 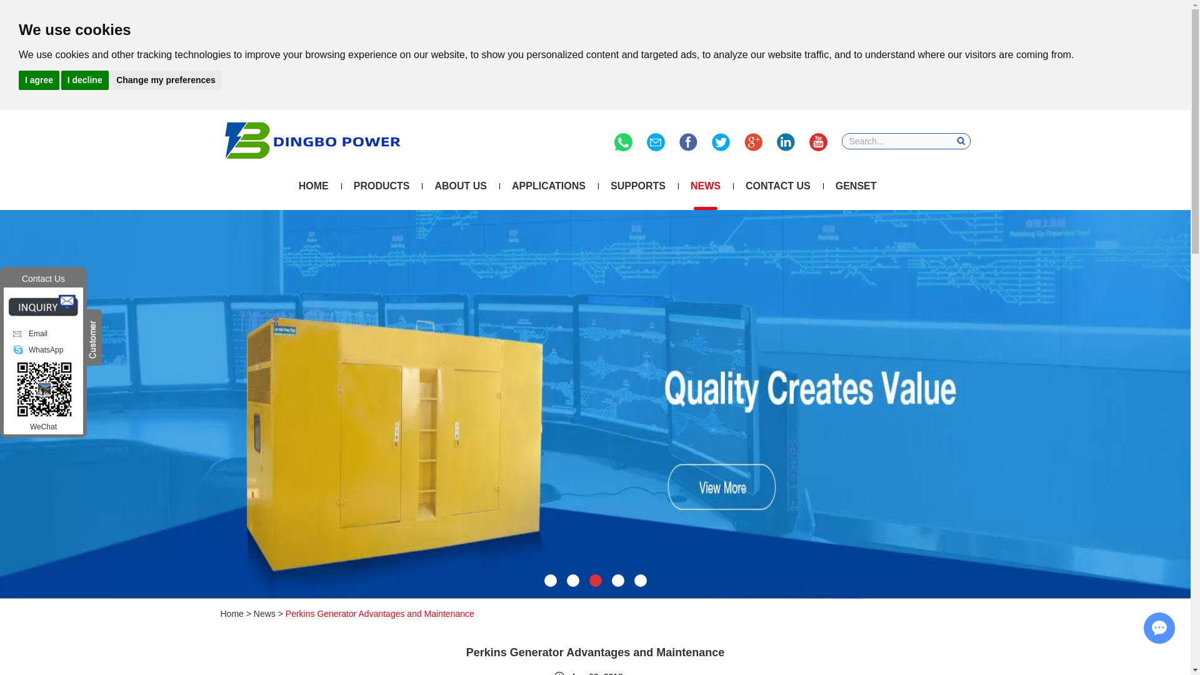 What do you see at coordinates (312, 140) in the screenshot?
I see `Guangxi Dingbo Generator Set Manufacturing Co., Ltd.` at bounding box center [312, 140].